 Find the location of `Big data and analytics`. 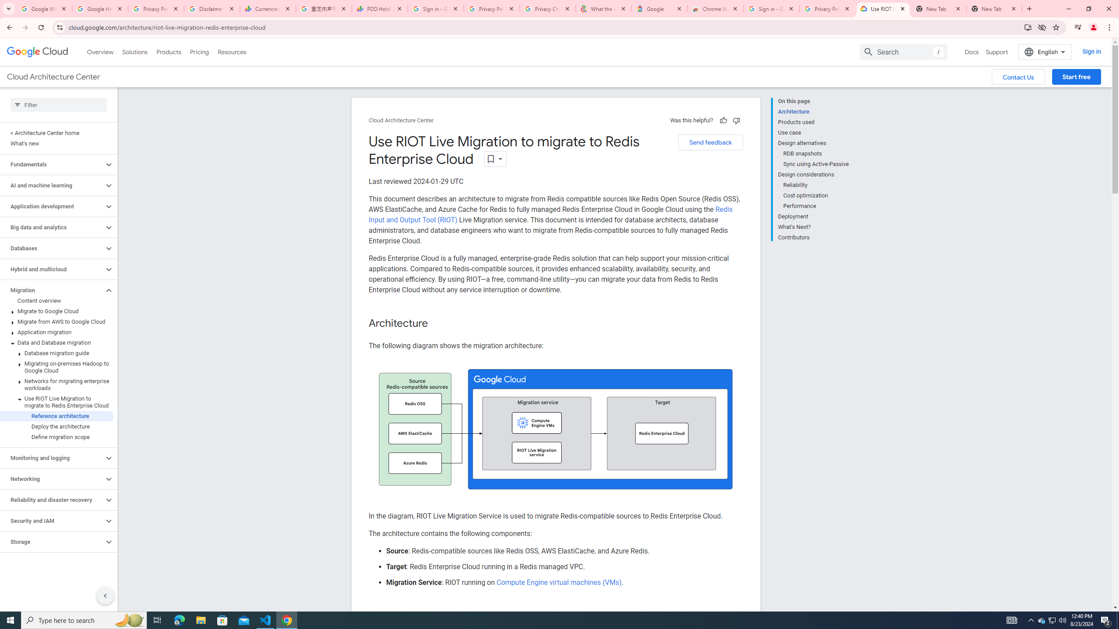

Big data and analytics is located at coordinates (52, 227).